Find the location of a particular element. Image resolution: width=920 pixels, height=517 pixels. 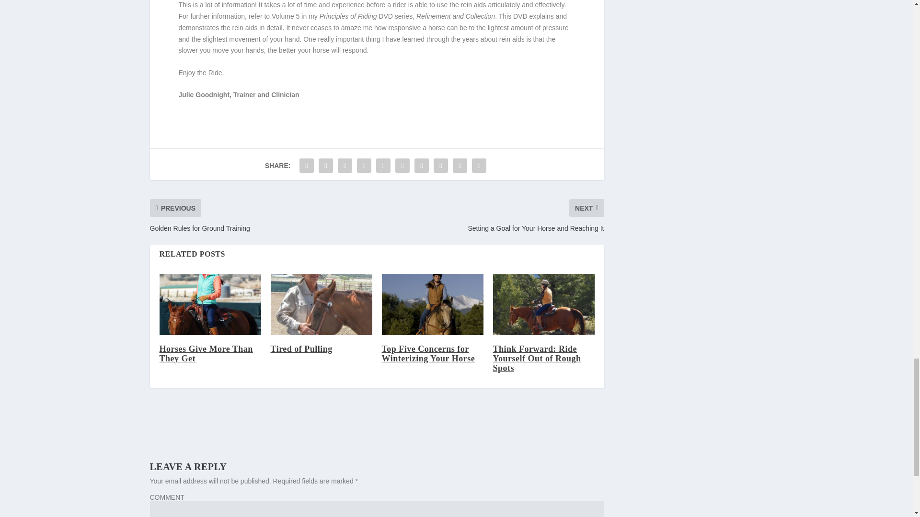

Share "Know Your Rein Aids" via Pinterest is located at coordinates (383, 166).